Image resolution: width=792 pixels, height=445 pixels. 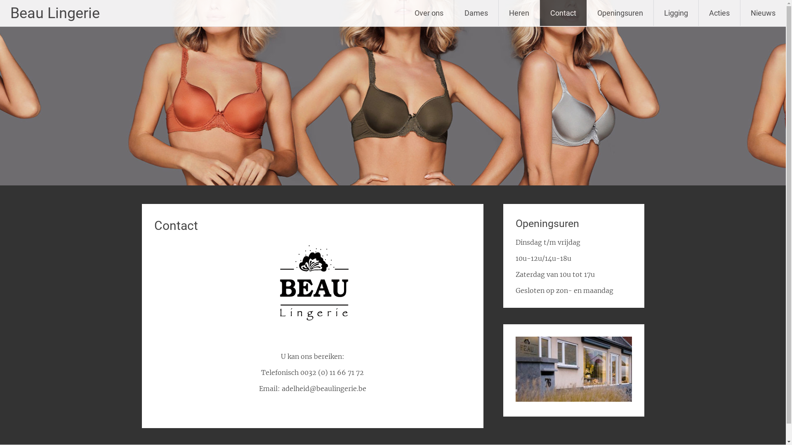 I want to click on Heren, so click(x=519, y=13).